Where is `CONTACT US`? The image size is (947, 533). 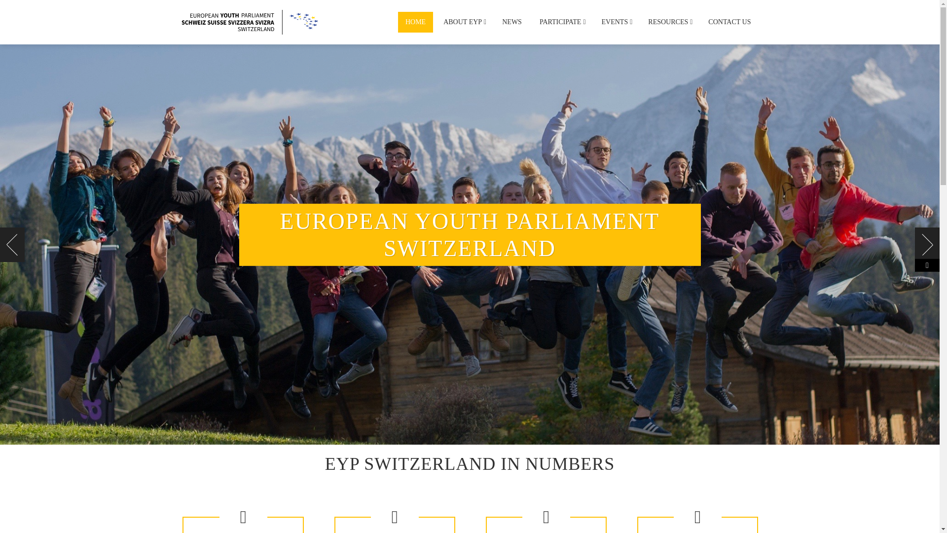 CONTACT US is located at coordinates (729, 22).